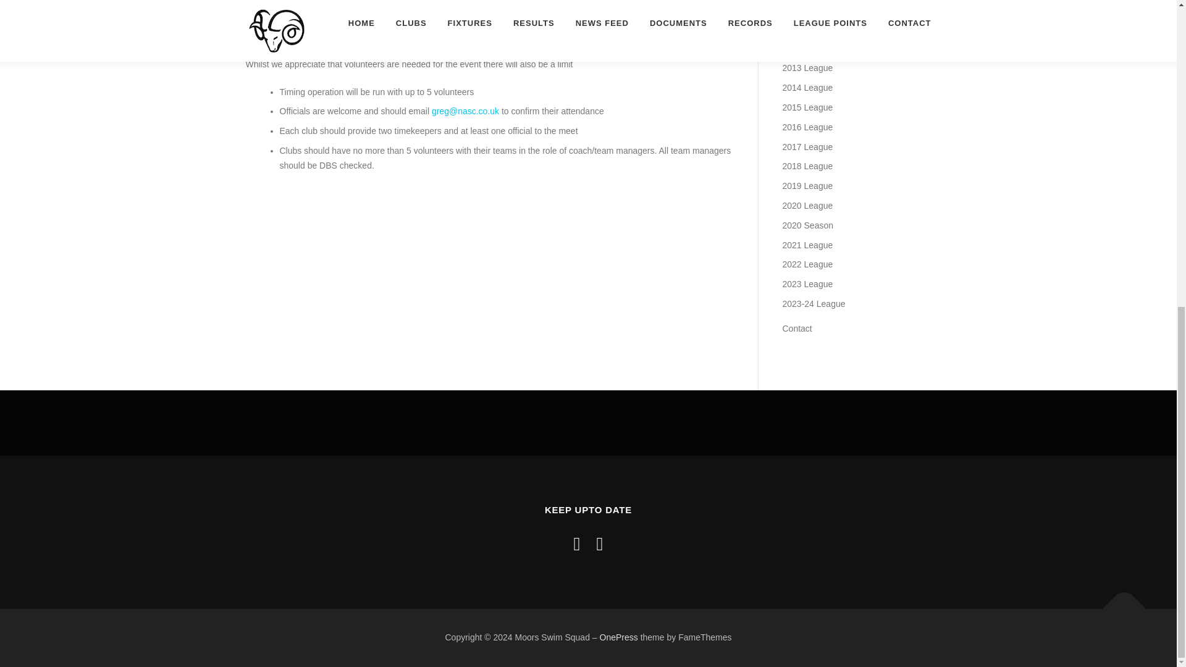  Describe the element at coordinates (807, 67) in the screenshot. I see `2013 League` at that location.